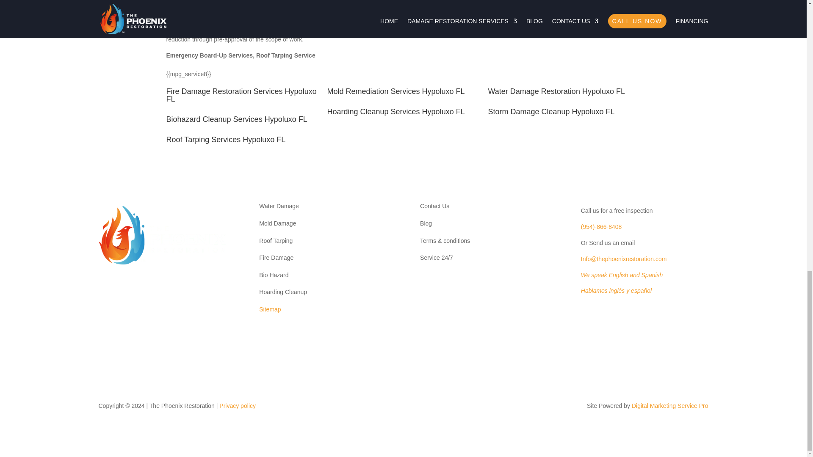 The image size is (813, 457). Describe the element at coordinates (556, 91) in the screenshot. I see `Water Damage Restoration Hypoluxo FL` at that location.